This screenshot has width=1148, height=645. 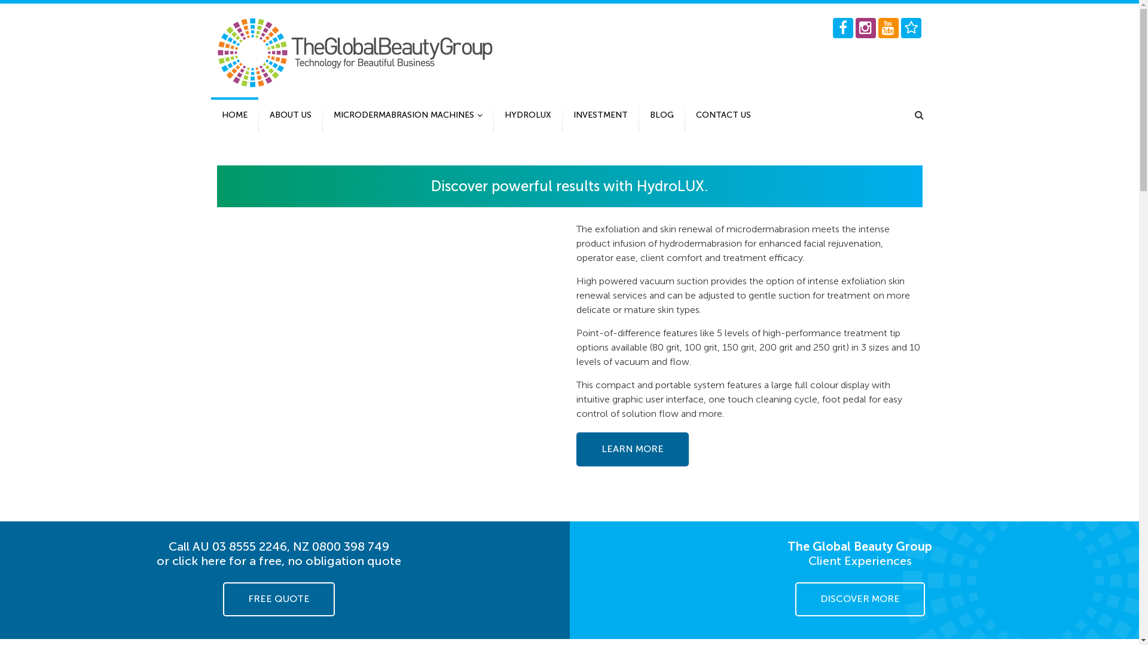 I want to click on Instagram, so click(x=865, y=28).